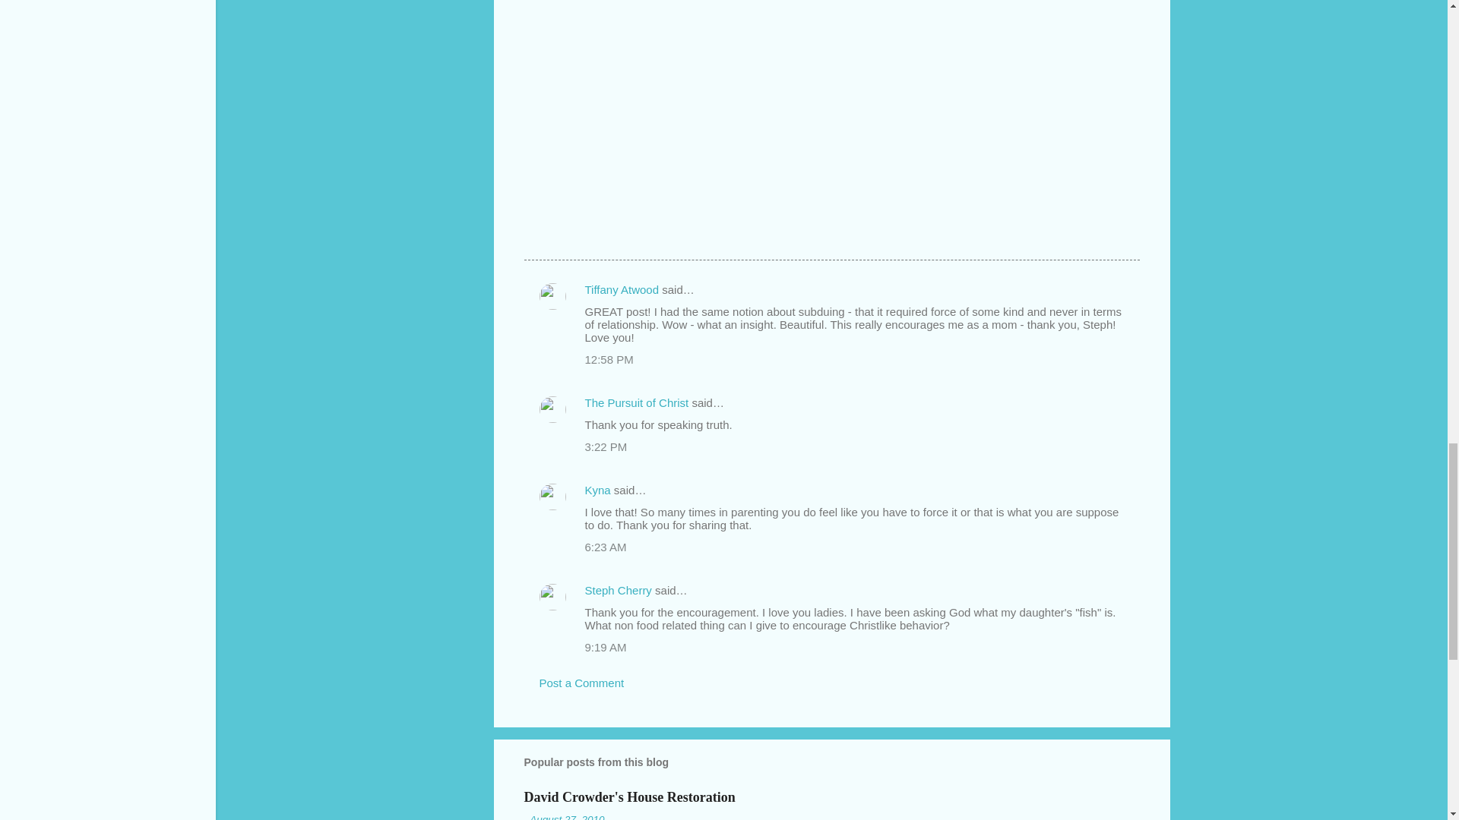 The image size is (1459, 820). I want to click on Steph Cherry, so click(619, 590).